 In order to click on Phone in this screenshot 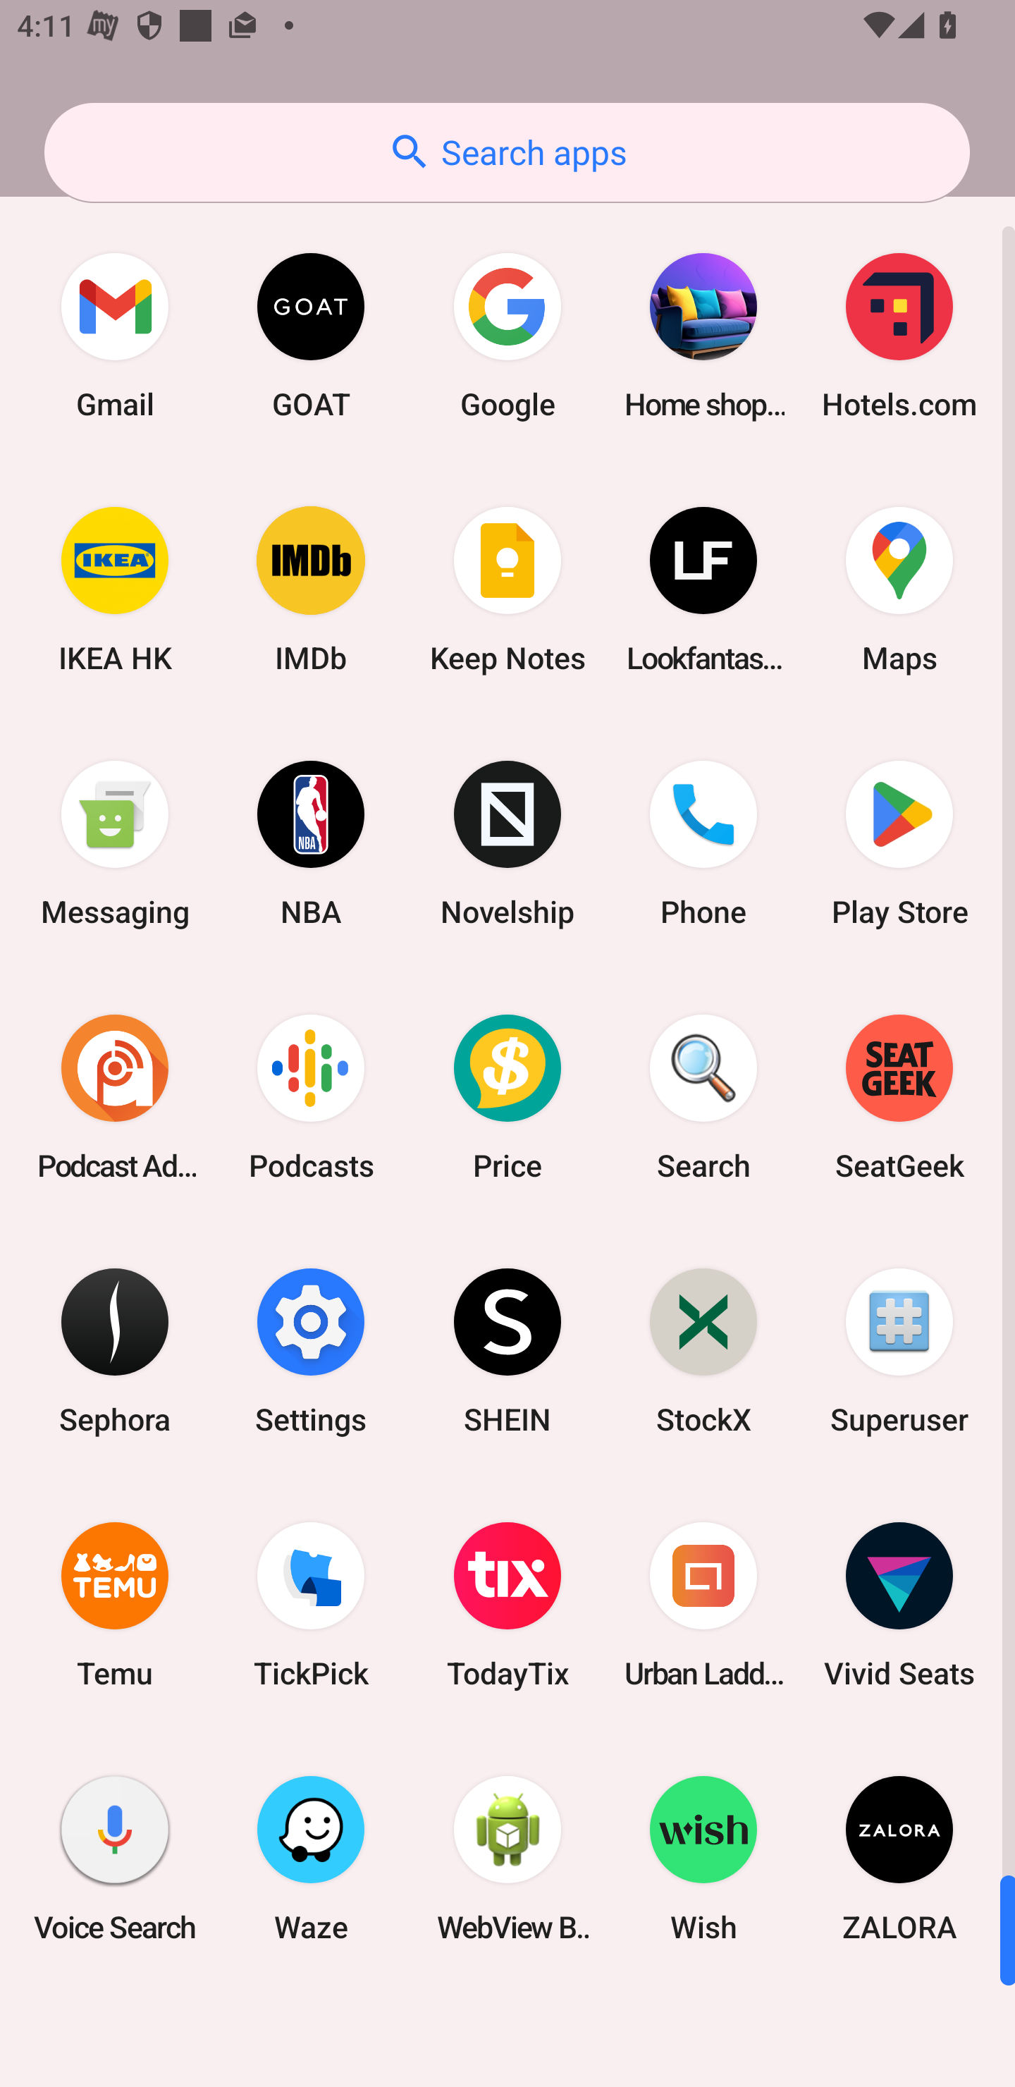, I will do `click(703, 843)`.